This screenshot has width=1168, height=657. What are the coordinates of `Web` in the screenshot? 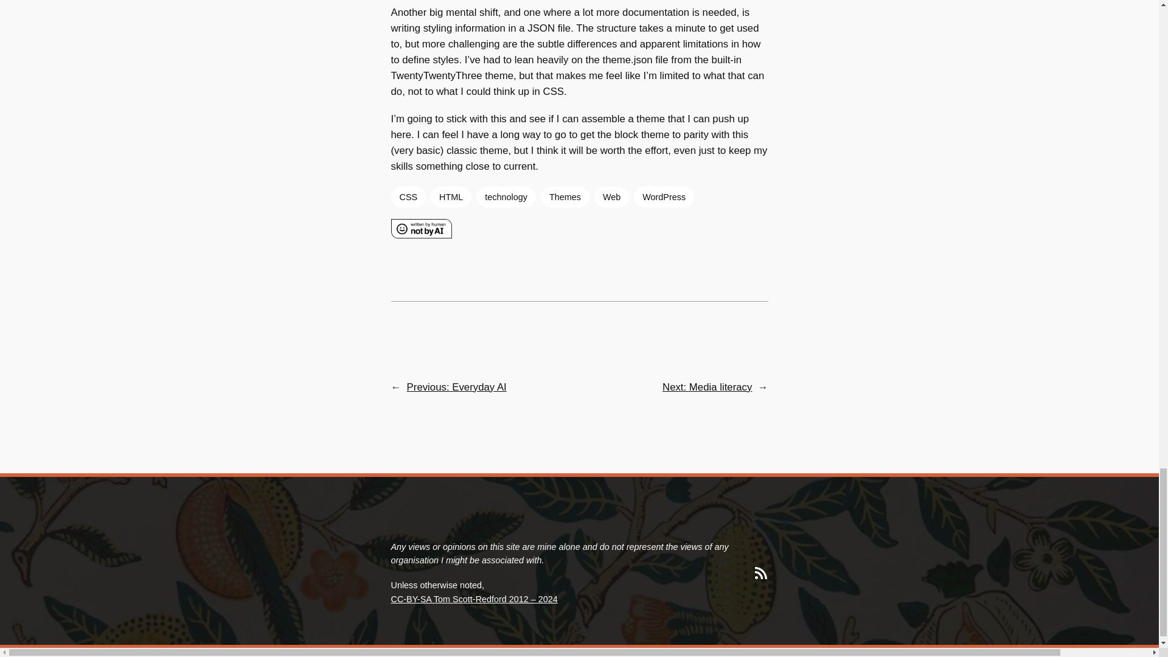 It's located at (612, 197).